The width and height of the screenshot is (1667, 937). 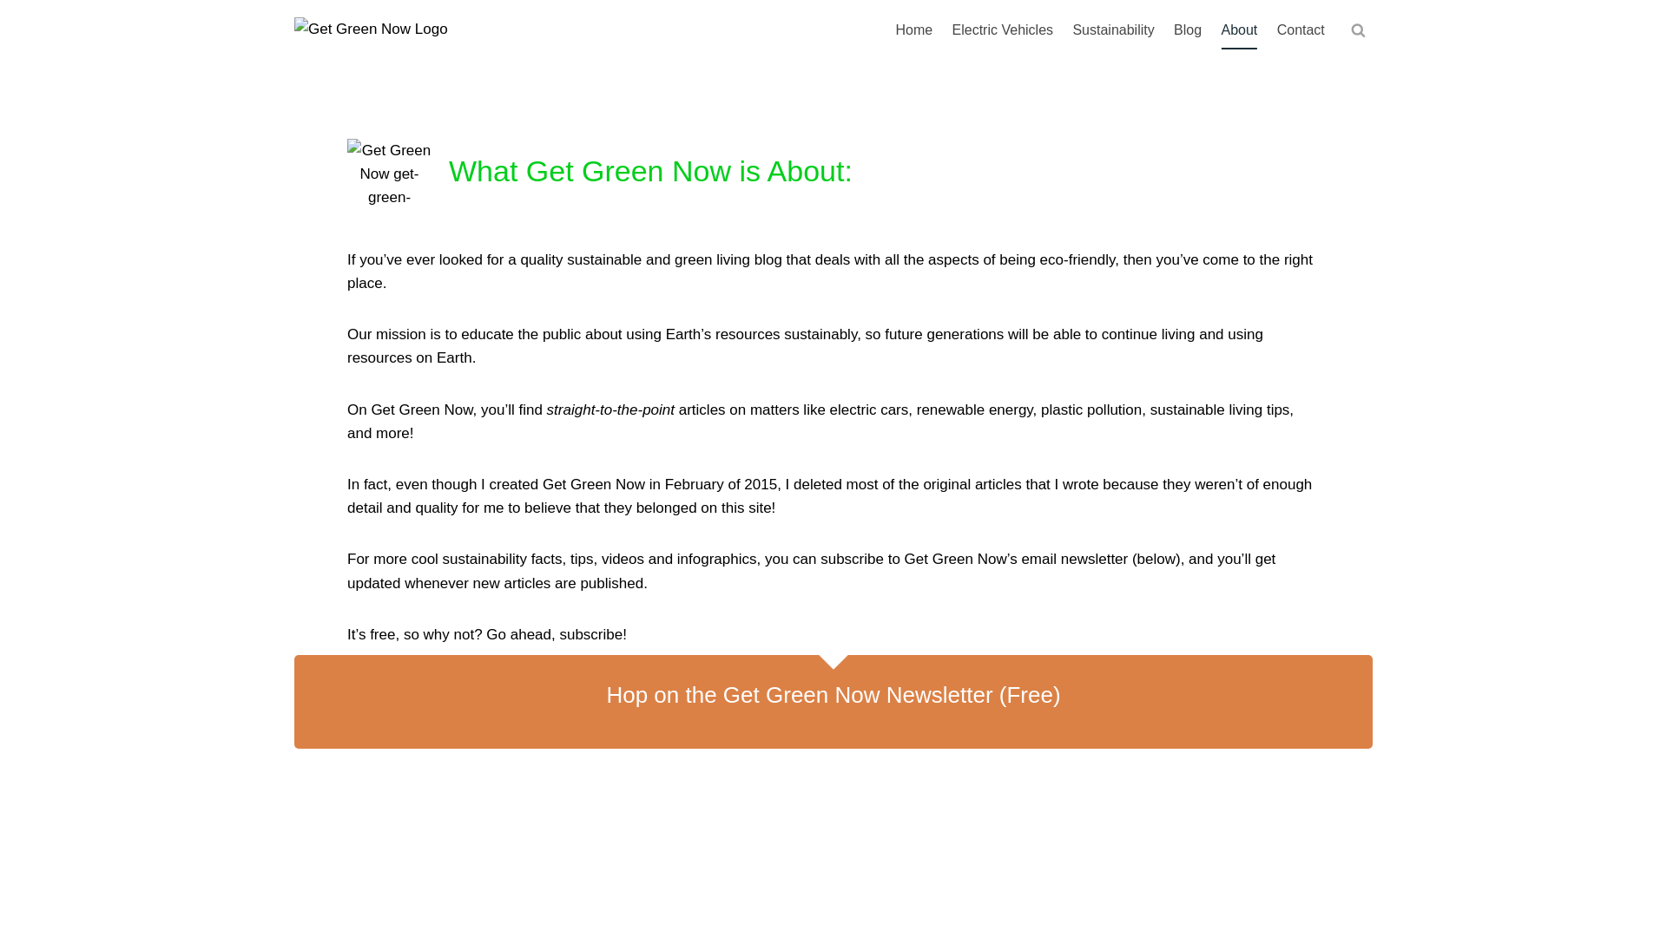 I want to click on Home, so click(x=913, y=30).